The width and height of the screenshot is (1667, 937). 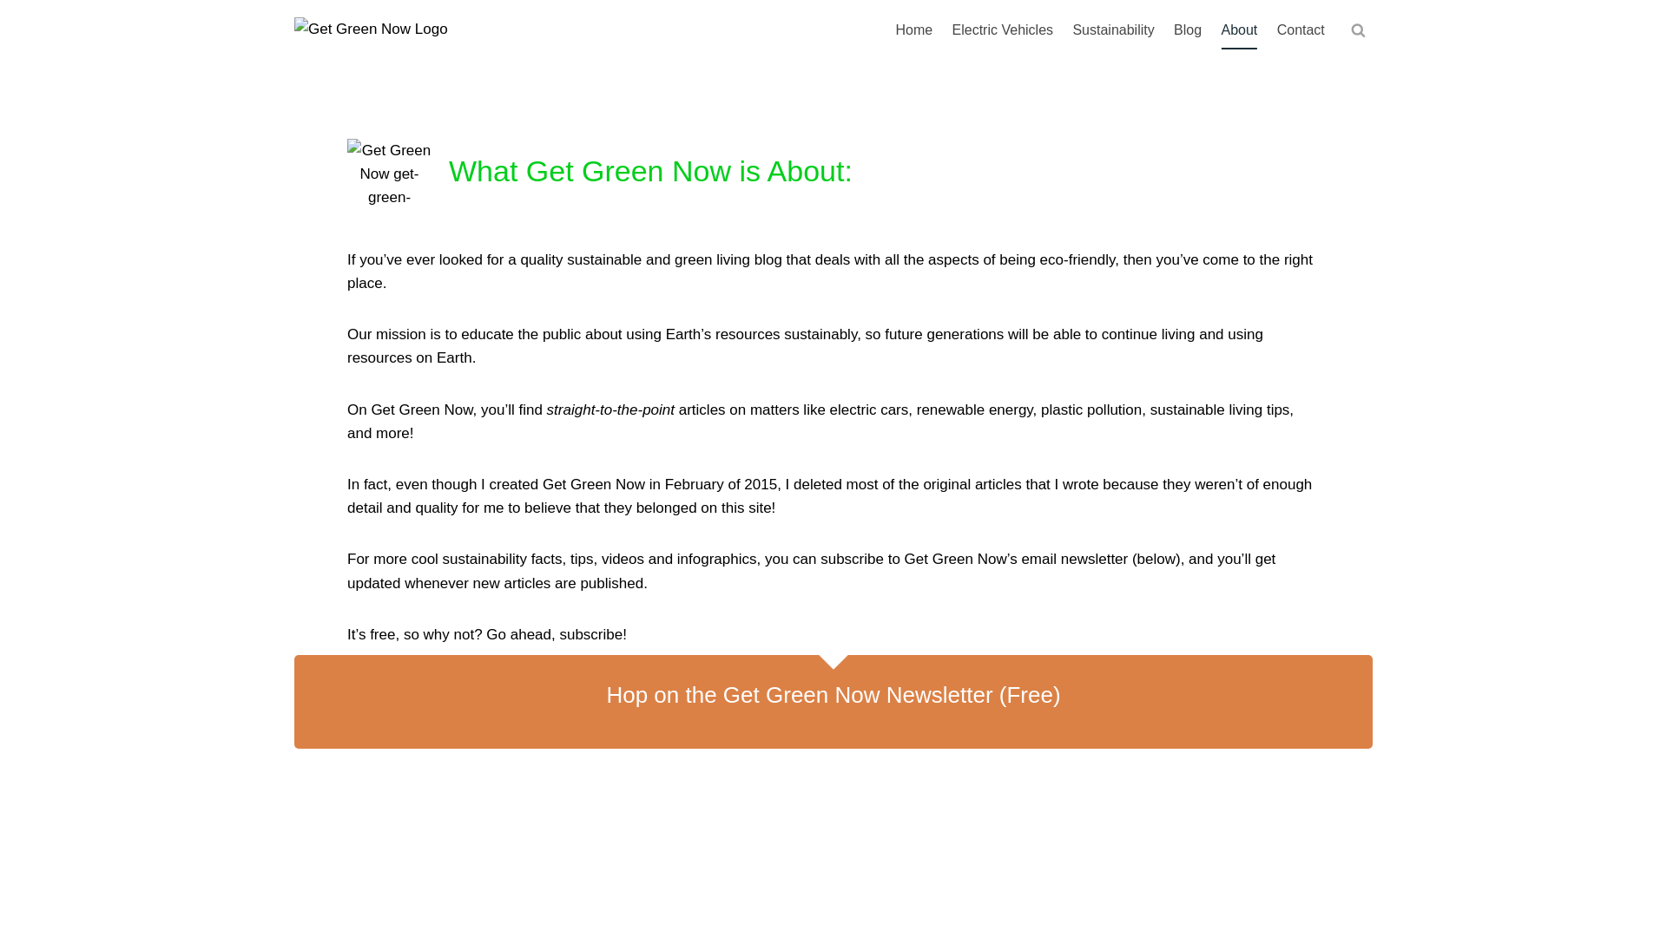 I want to click on Home, so click(x=913, y=30).